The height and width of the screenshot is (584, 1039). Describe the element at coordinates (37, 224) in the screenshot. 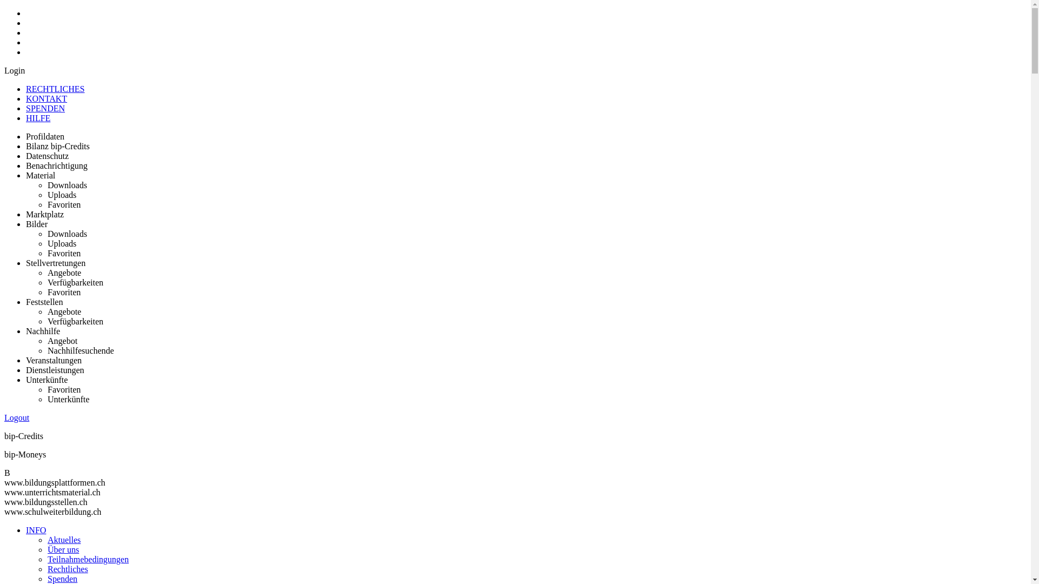

I see `Bilder` at that location.